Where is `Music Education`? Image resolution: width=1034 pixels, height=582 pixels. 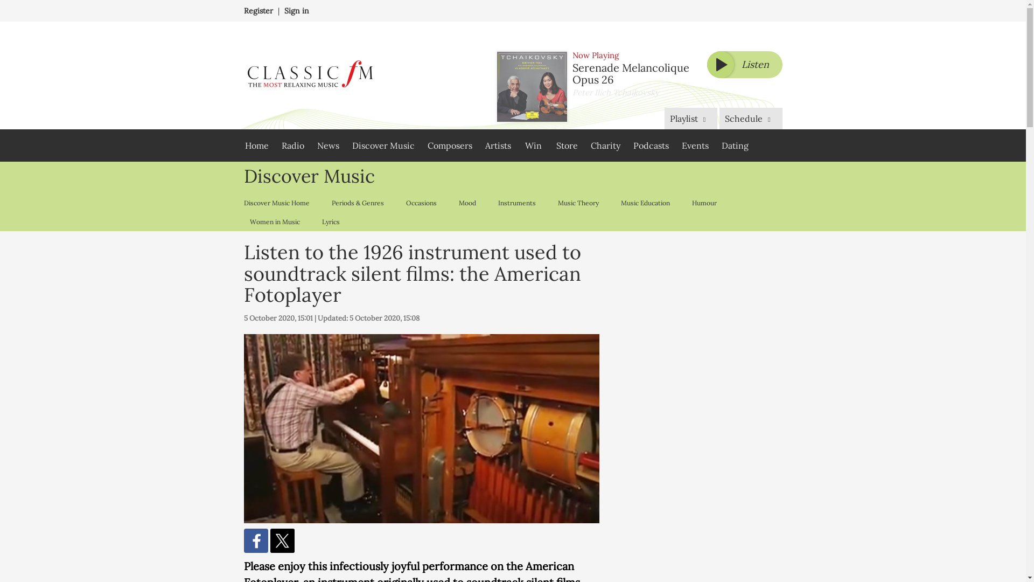
Music Education is located at coordinates (645, 203).